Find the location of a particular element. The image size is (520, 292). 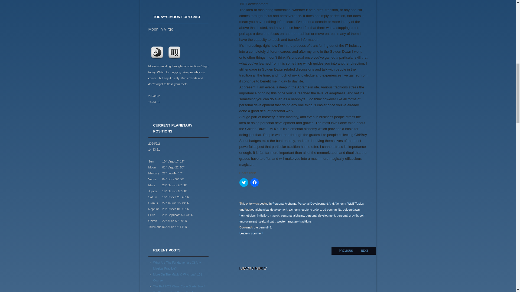

self improvement is located at coordinates (302, 218).